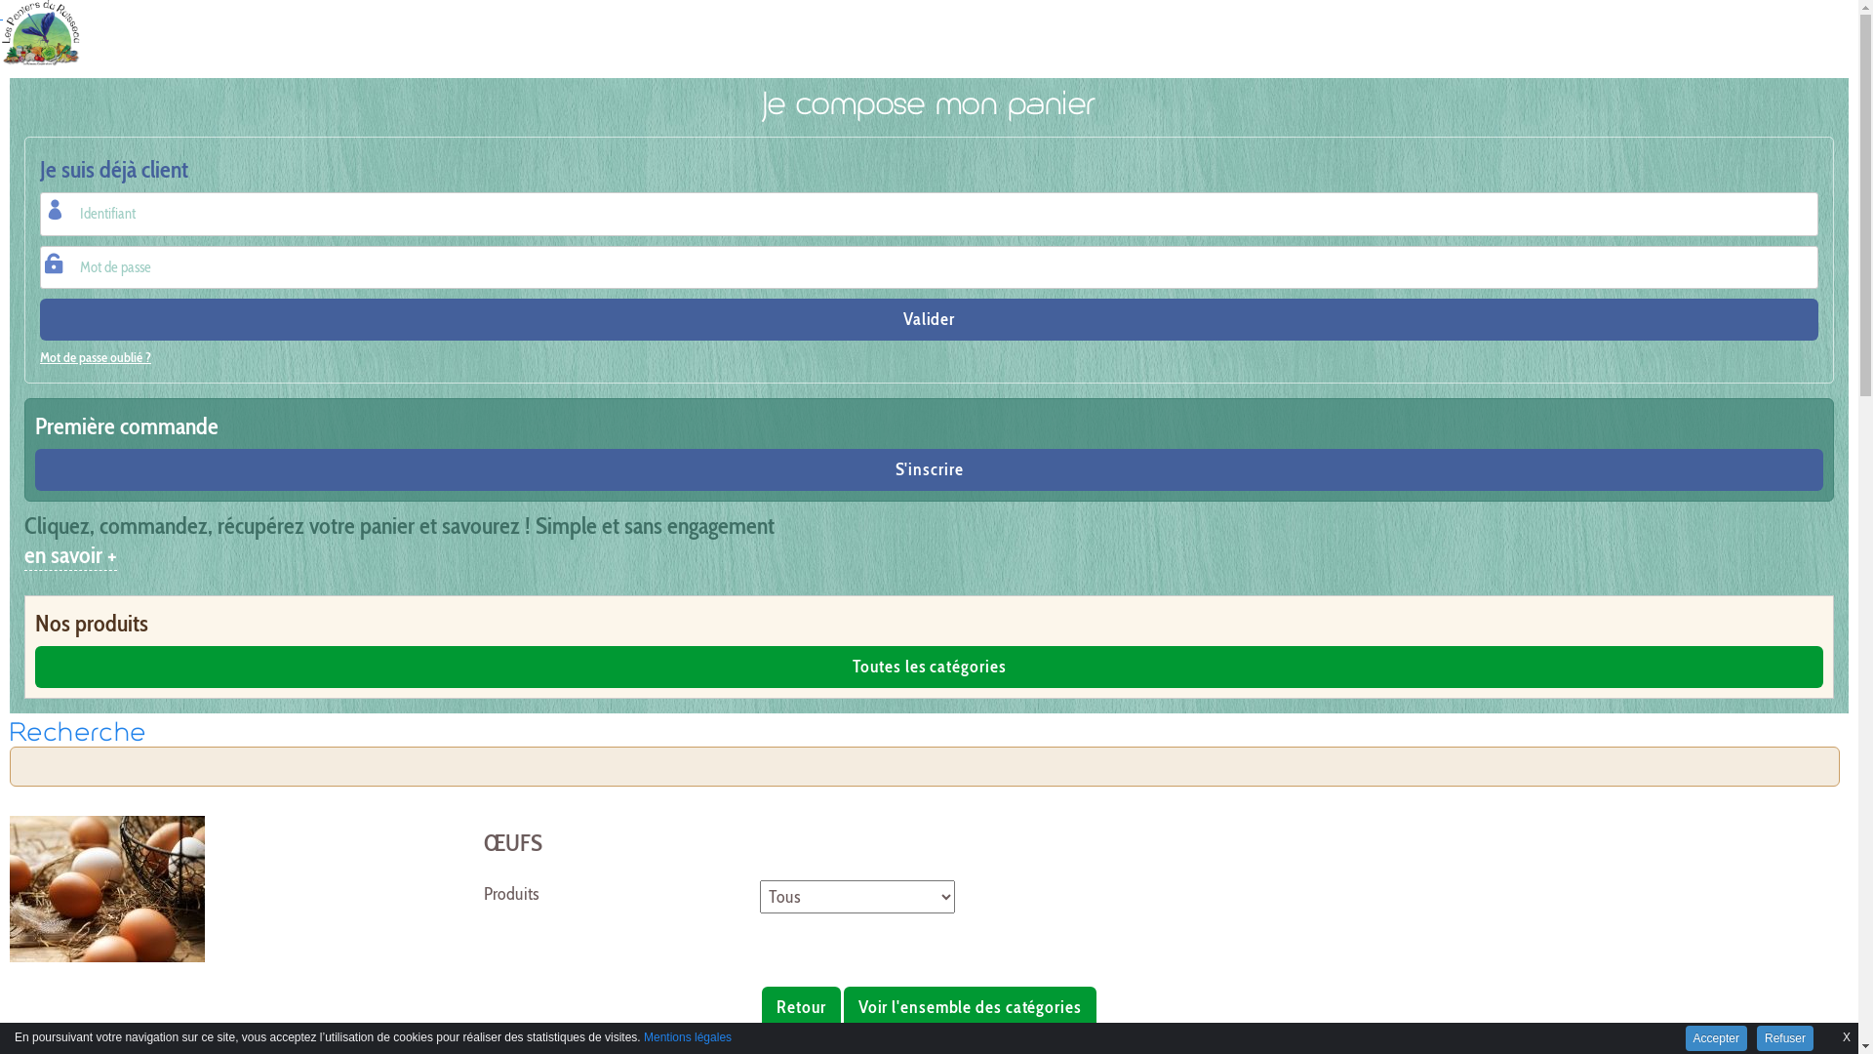 This screenshot has width=1873, height=1054. Describe the element at coordinates (1785, 1038) in the screenshot. I see `Refuser` at that location.